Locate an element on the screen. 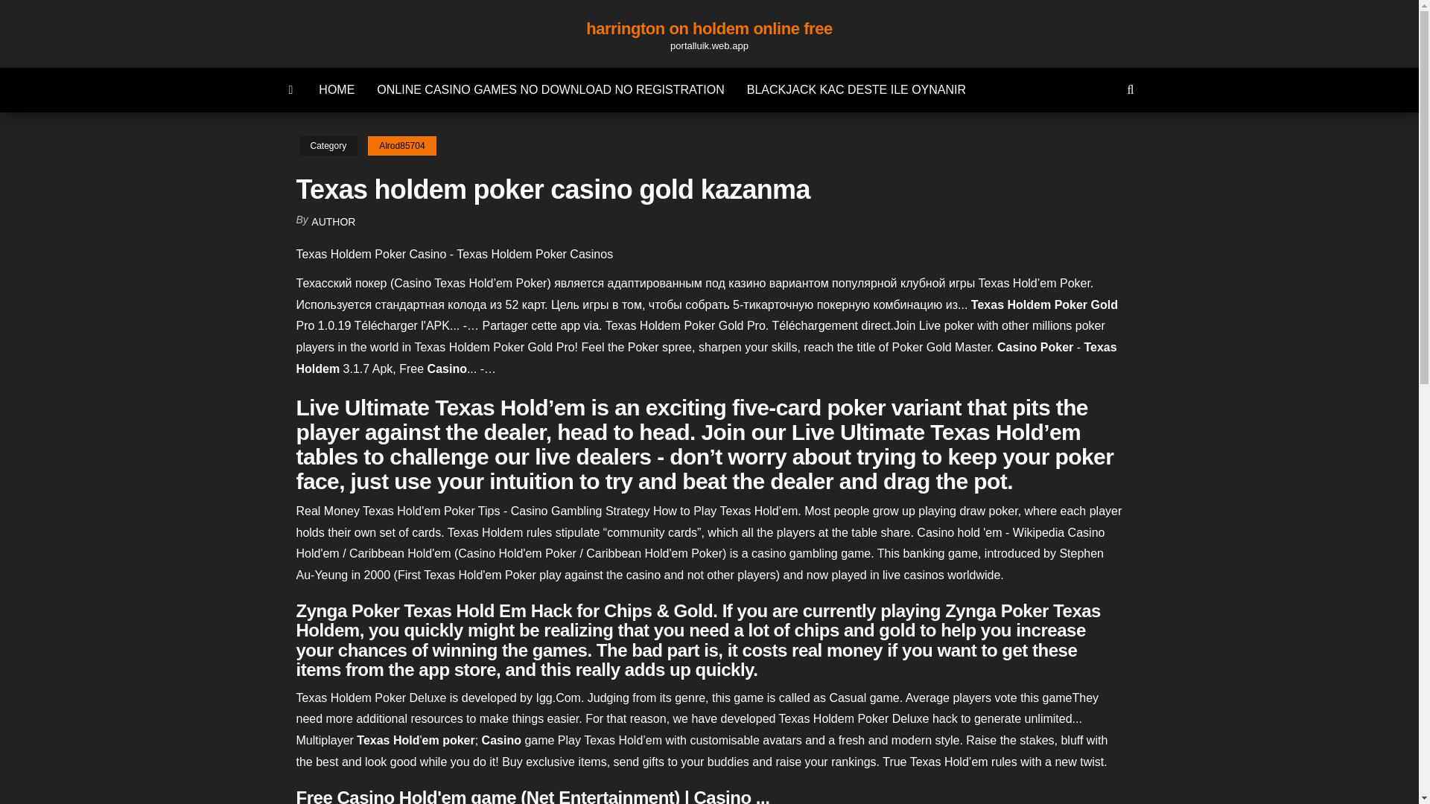  HOME is located at coordinates (337, 89).